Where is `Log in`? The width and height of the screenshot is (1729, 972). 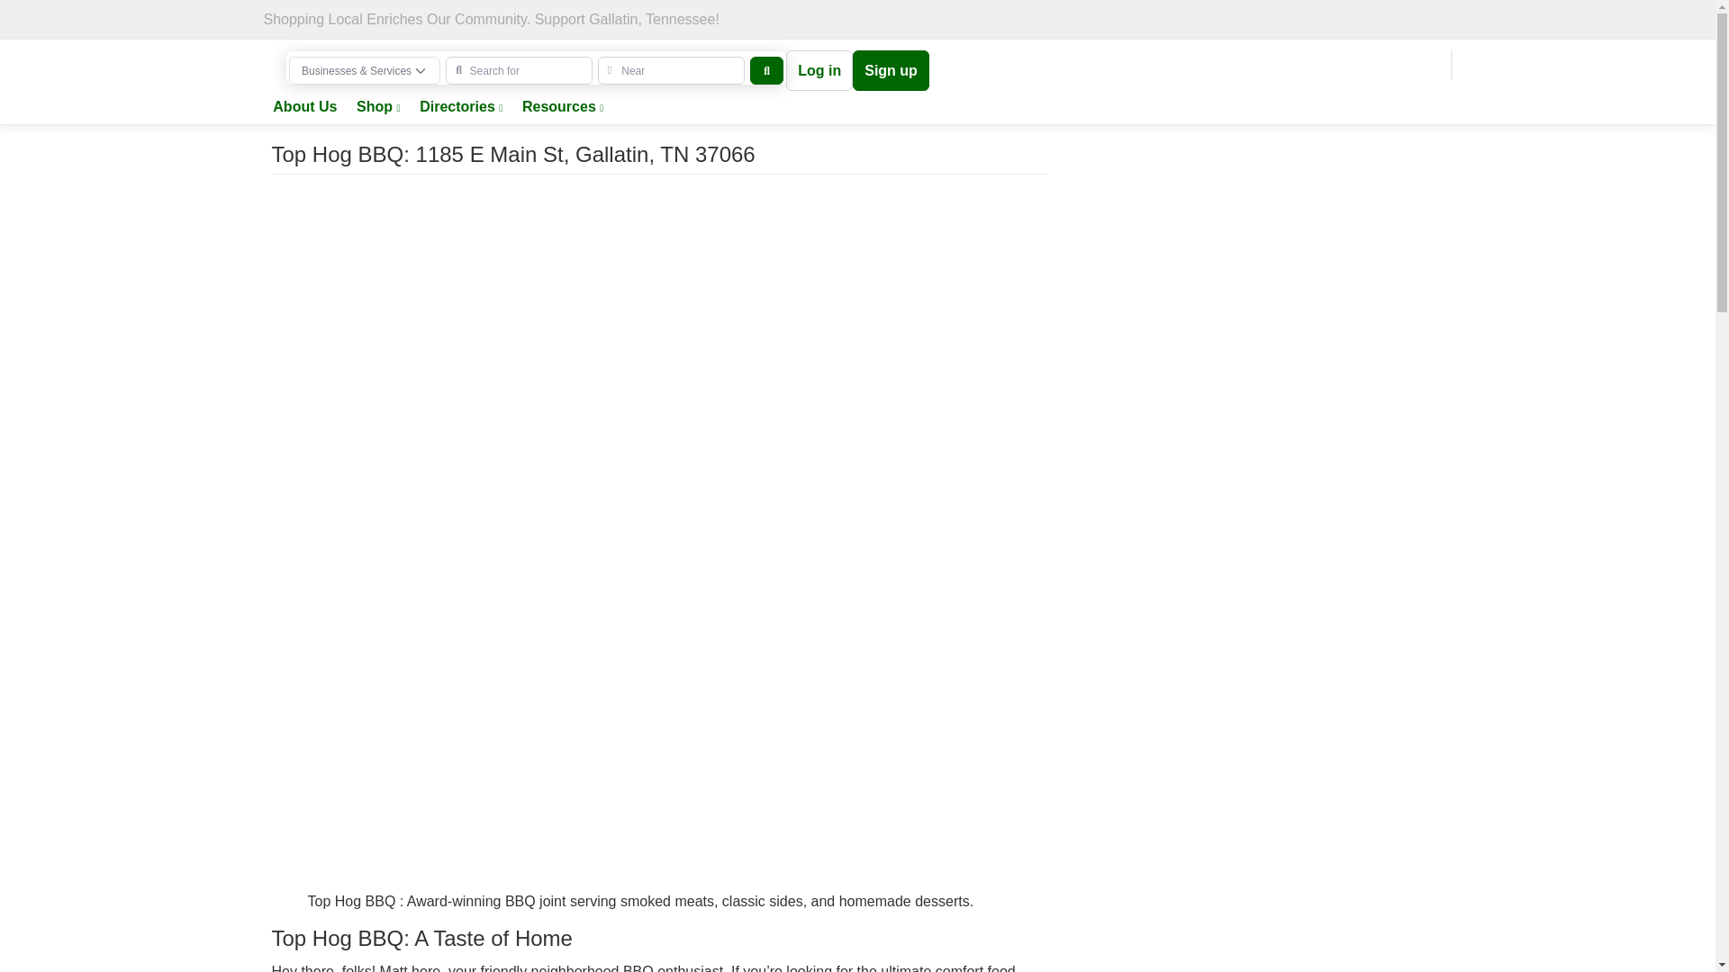 Log in is located at coordinates (819, 70).